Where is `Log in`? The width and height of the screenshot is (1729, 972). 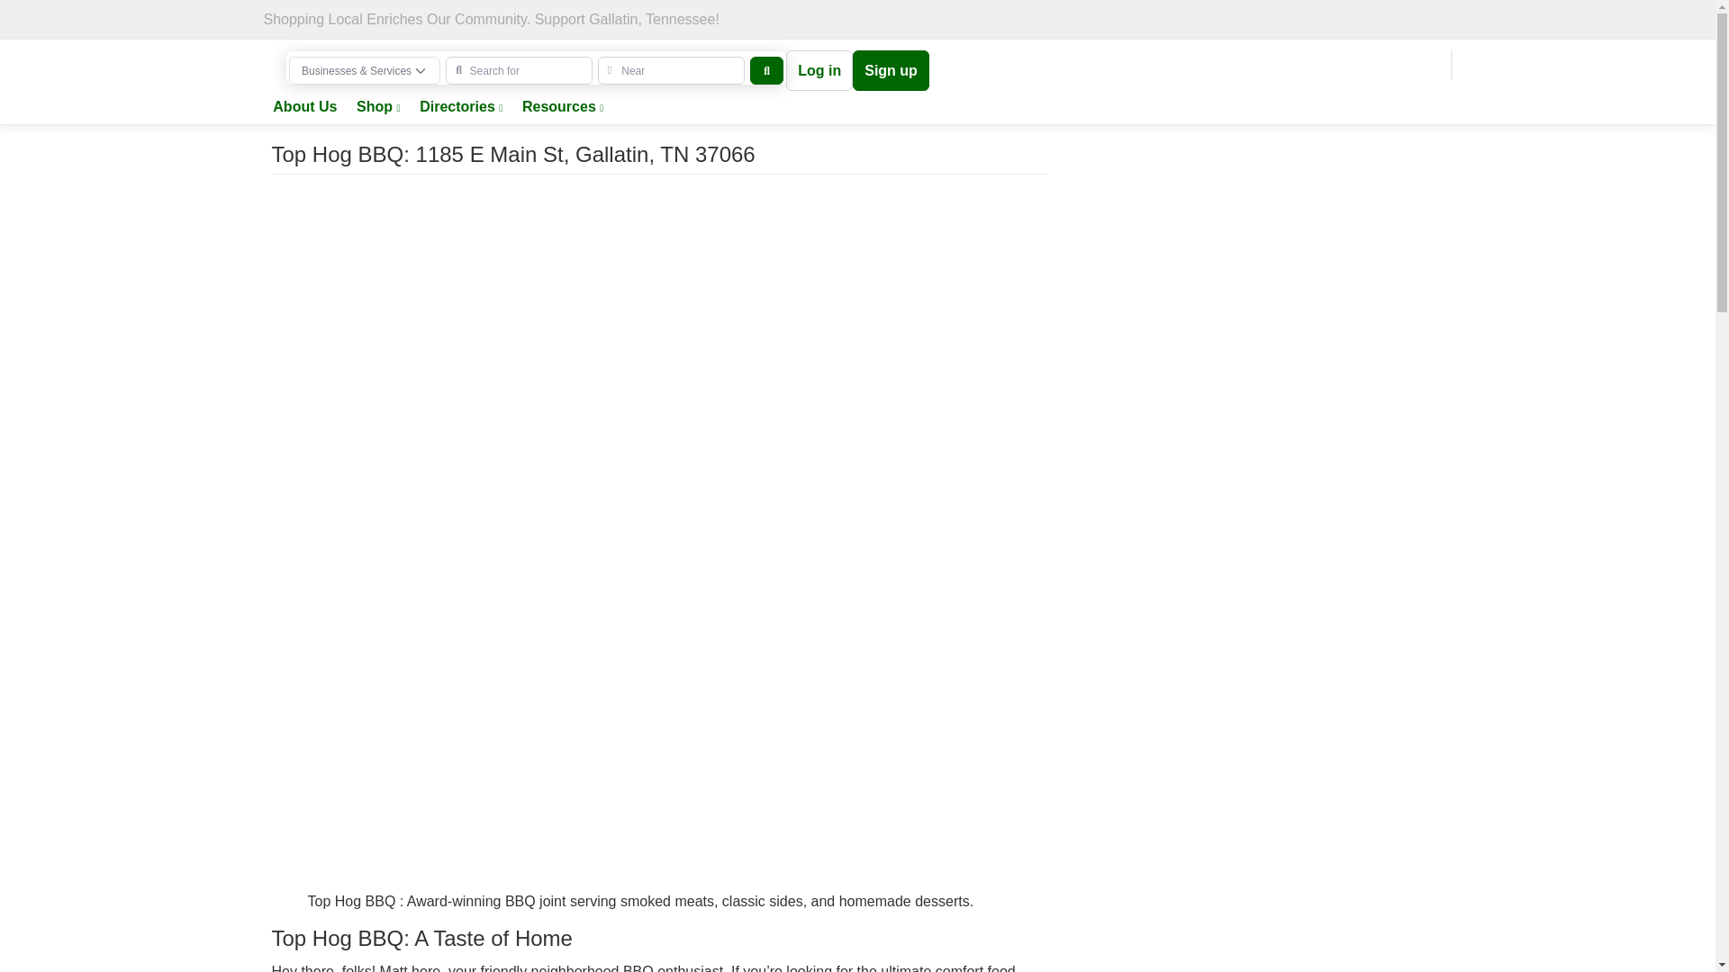 Log in is located at coordinates (819, 70).